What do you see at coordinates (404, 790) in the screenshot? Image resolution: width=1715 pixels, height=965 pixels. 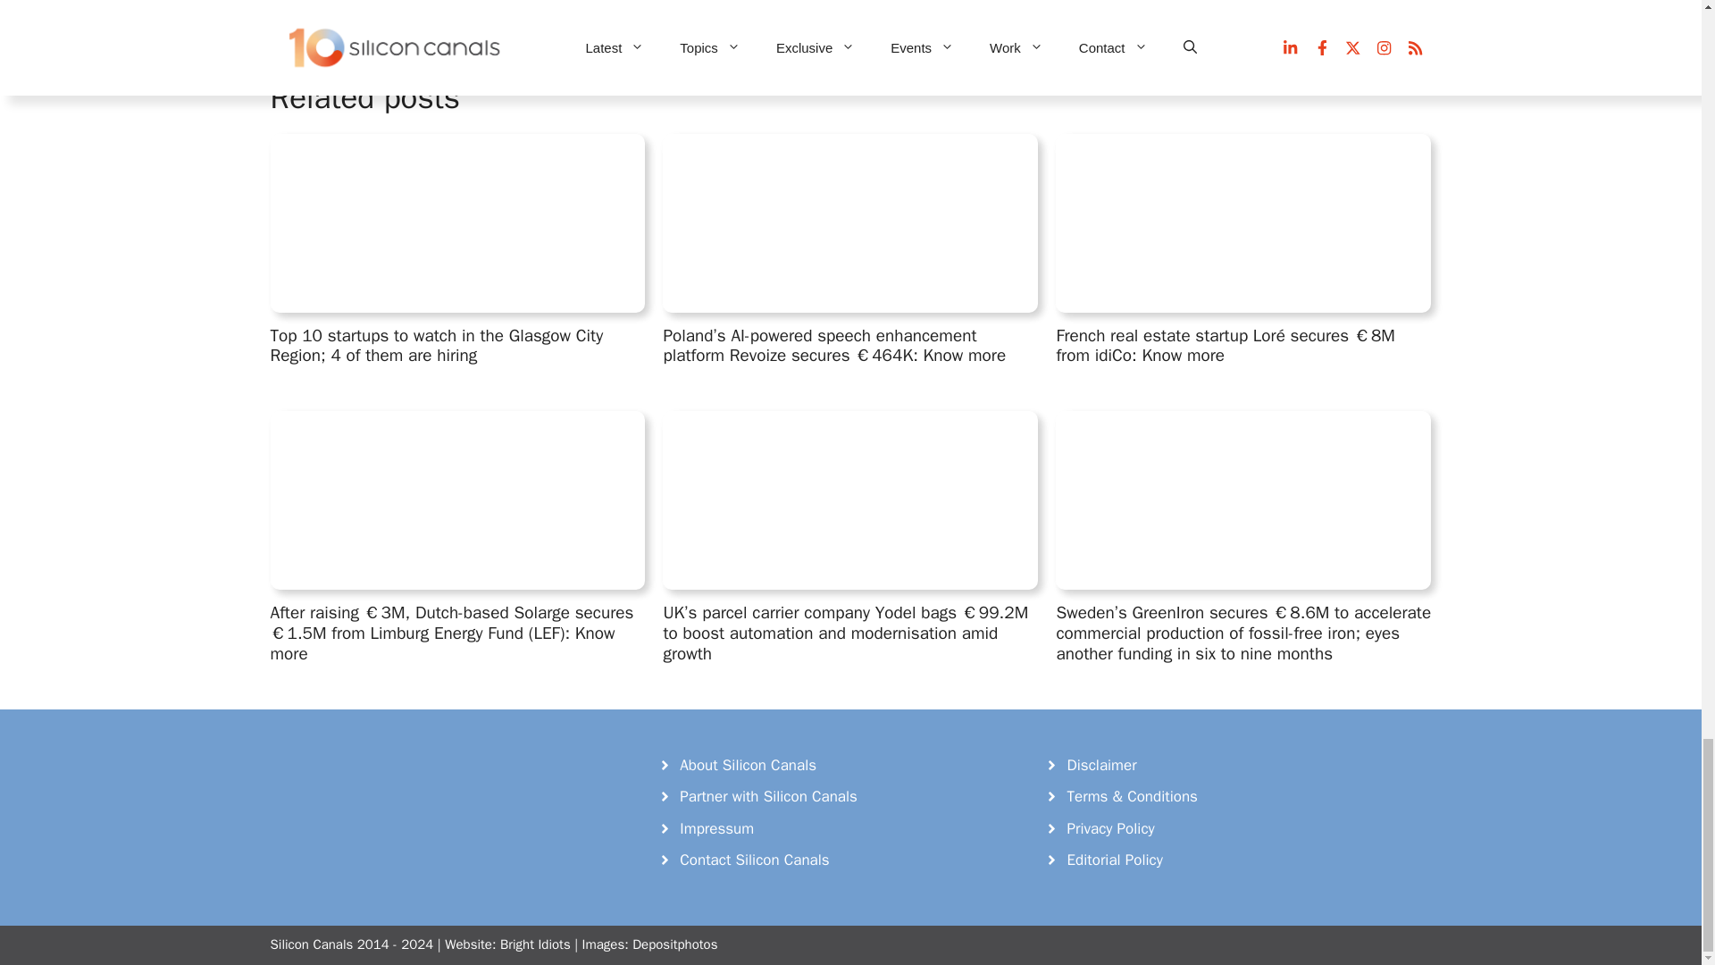 I see `Silicon Canals logo white SC` at bounding box center [404, 790].